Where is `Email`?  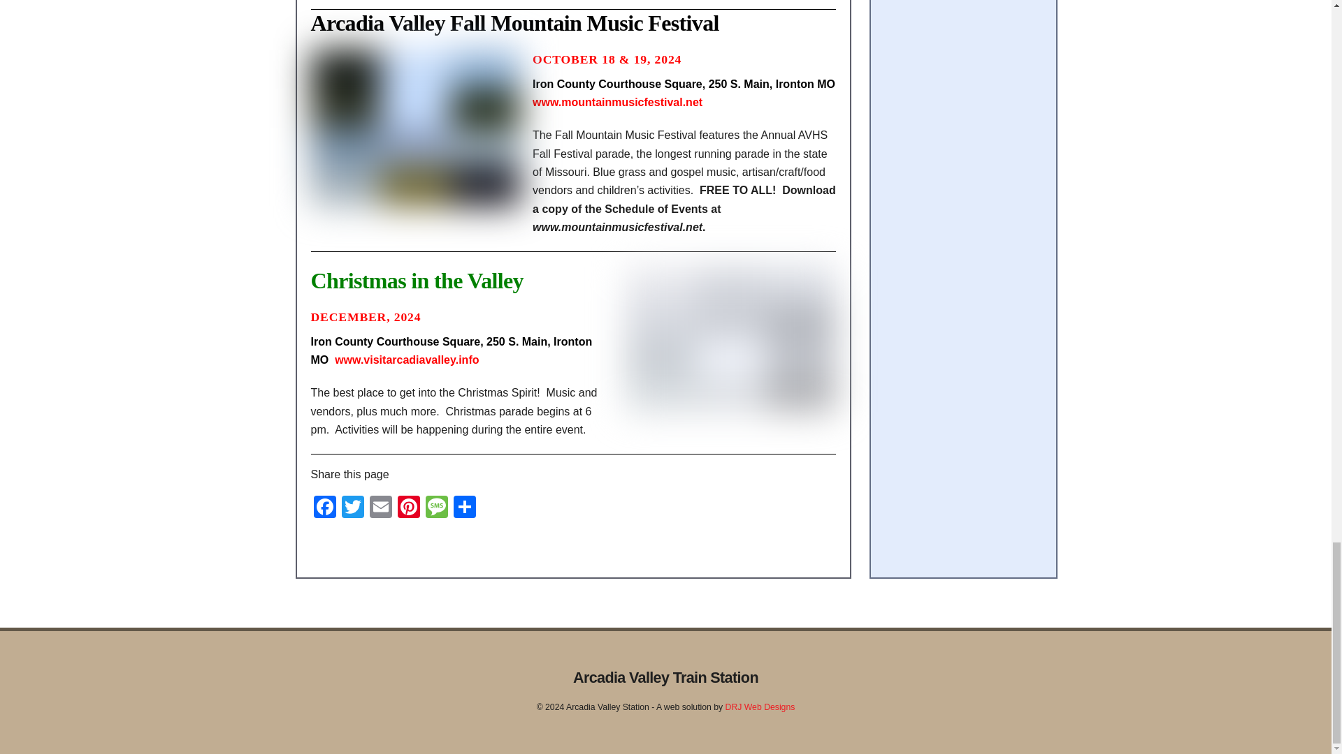 Email is located at coordinates (380, 508).